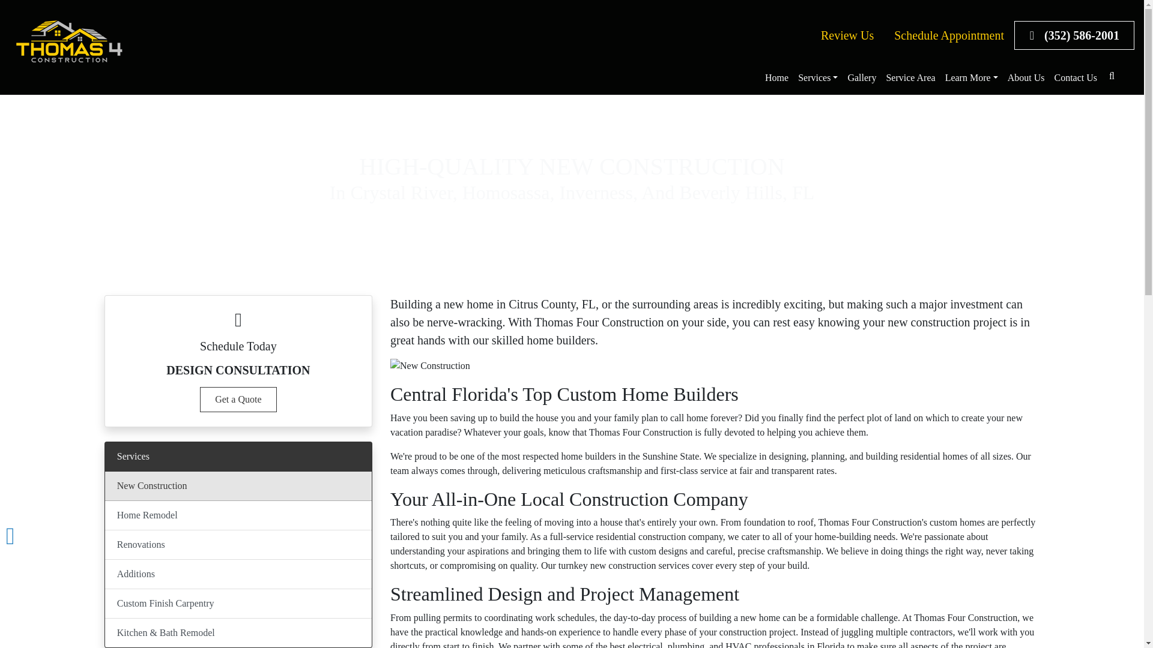 Image resolution: width=1153 pixels, height=648 pixels. Describe the element at coordinates (1026, 78) in the screenshot. I see `About Us` at that location.